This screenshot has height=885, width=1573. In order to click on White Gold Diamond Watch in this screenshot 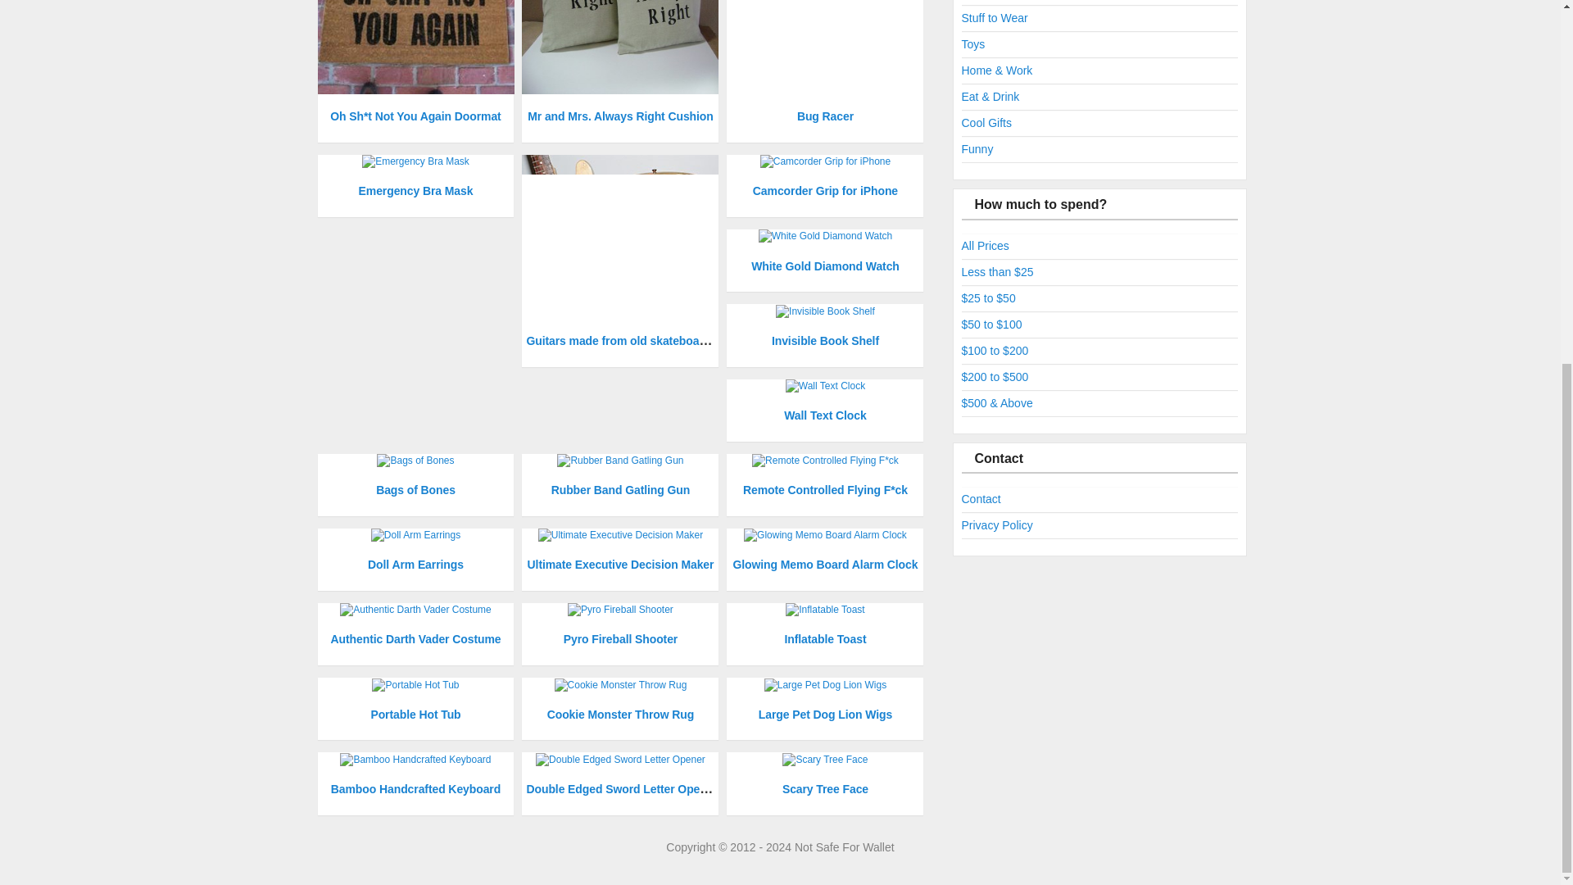, I will do `click(826, 265)`.